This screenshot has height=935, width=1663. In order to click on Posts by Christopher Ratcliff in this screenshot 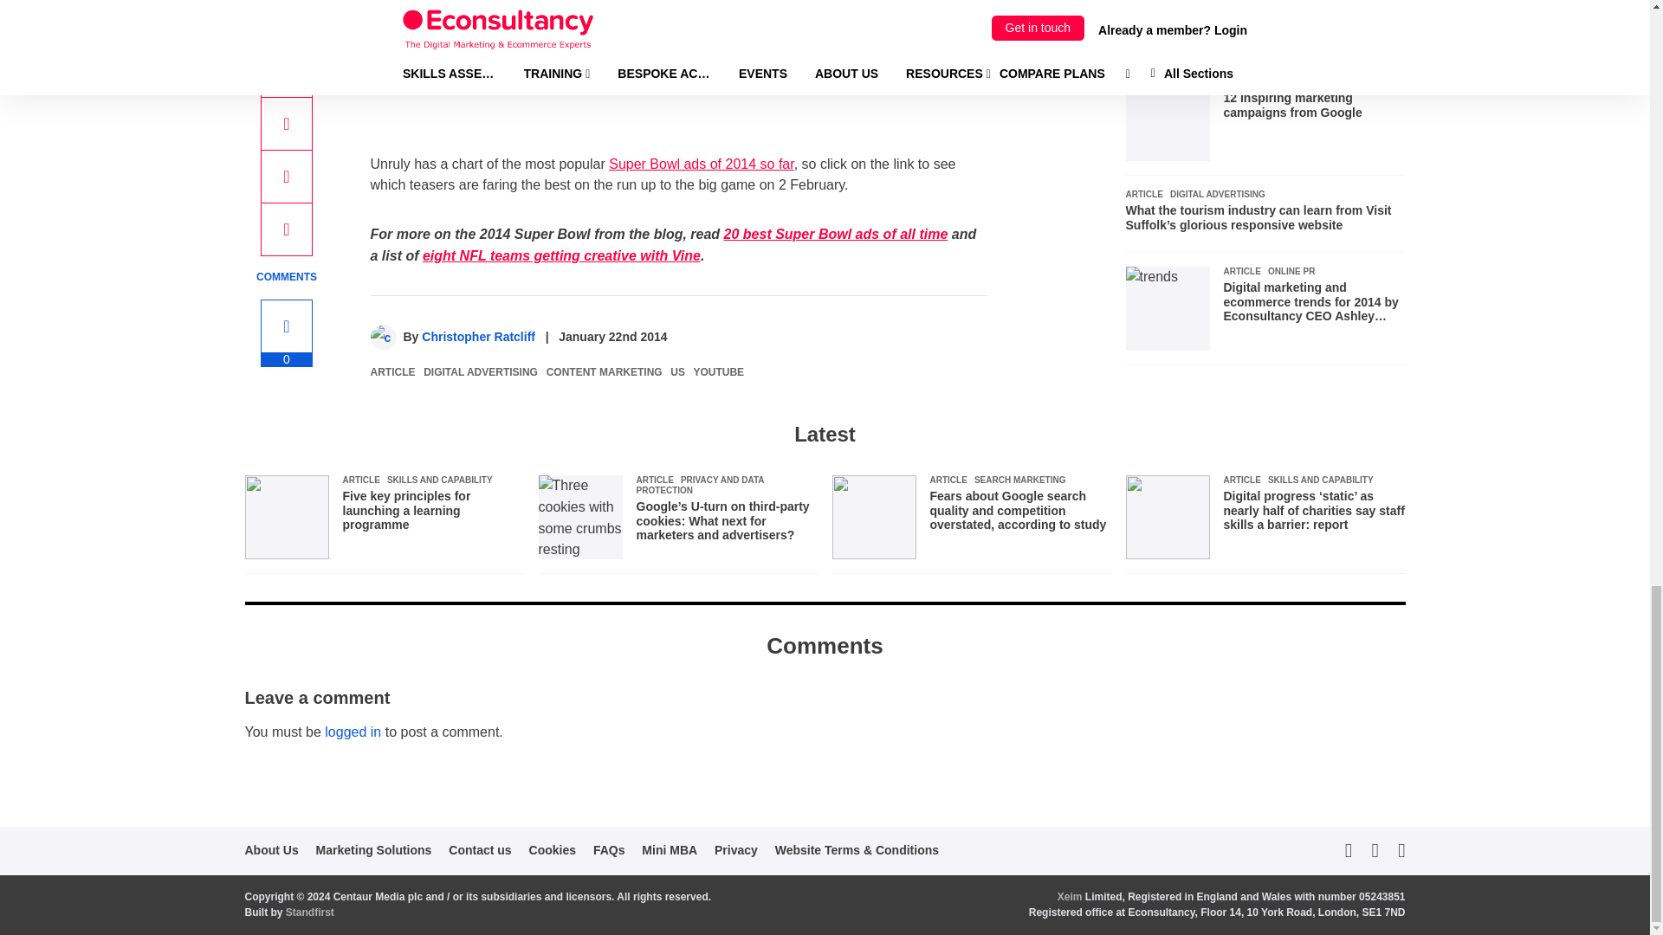, I will do `click(478, 337)`.